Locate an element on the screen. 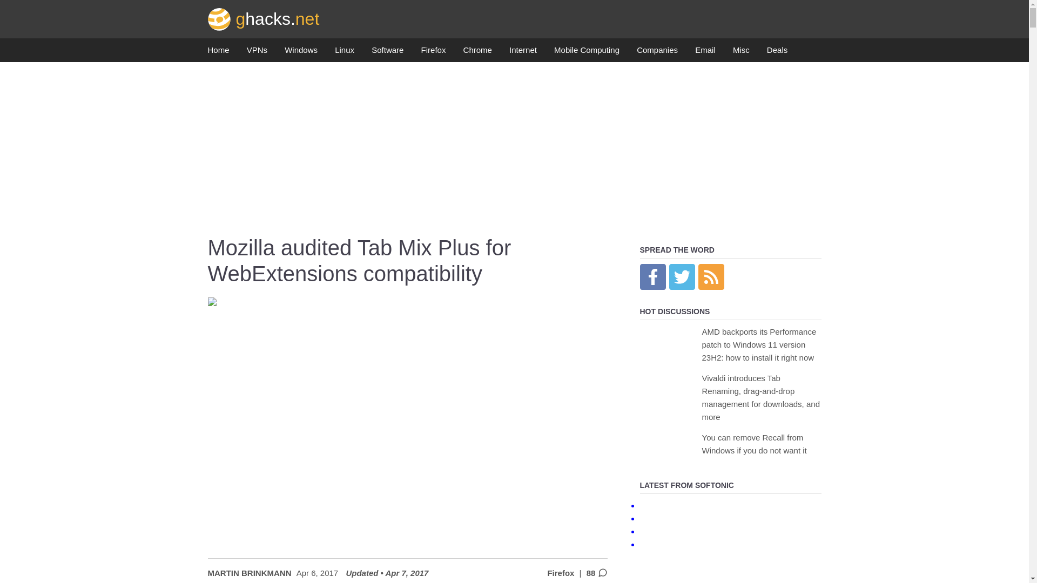  Windows is located at coordinates (300, 53).